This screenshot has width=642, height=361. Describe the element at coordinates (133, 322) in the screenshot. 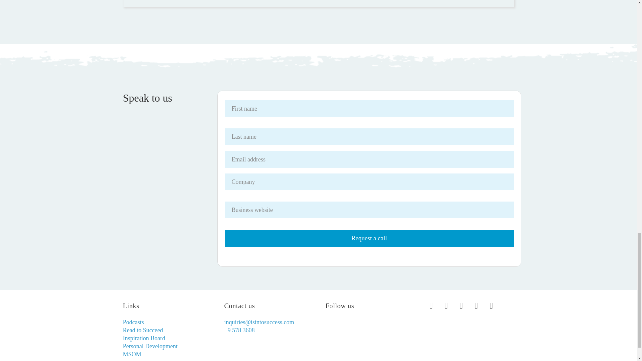

I see `Podcasts` at that location.